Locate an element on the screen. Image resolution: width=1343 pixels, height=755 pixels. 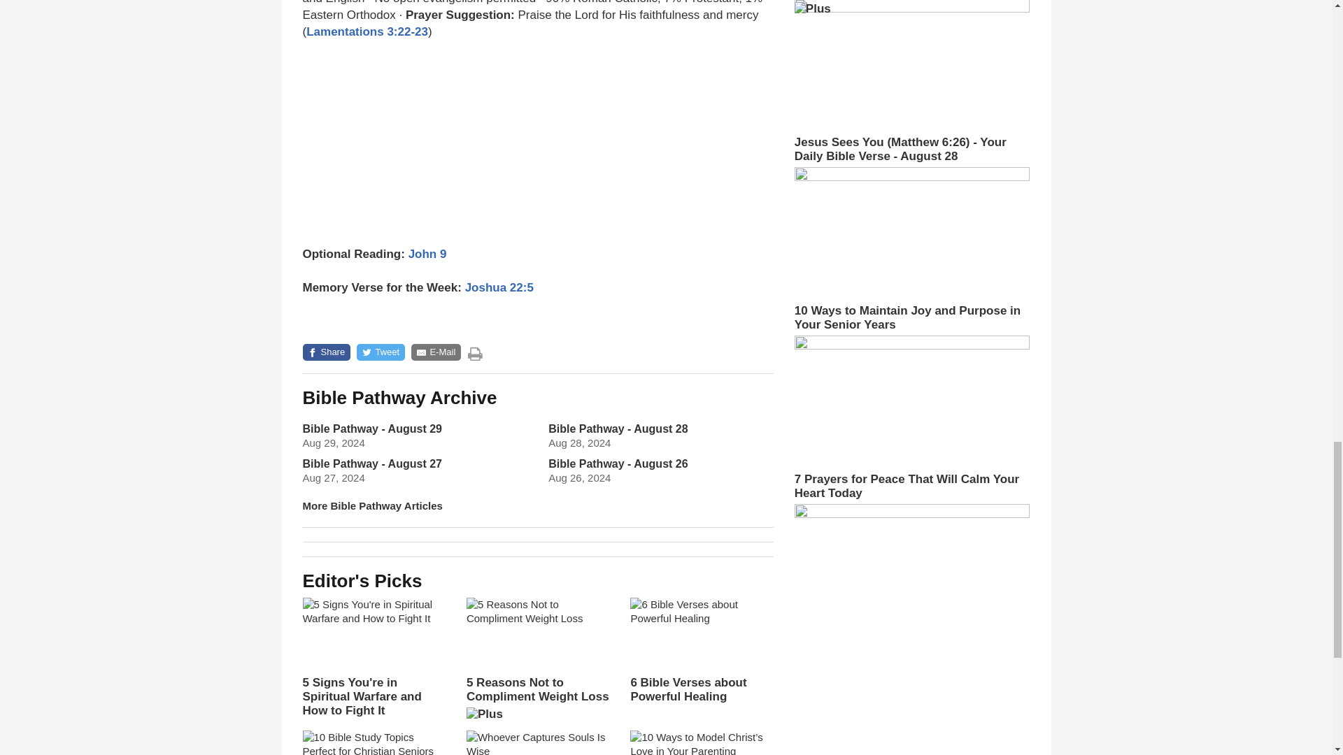
10 Bible Study Topics Perfect for Christian Seniors is located at coordinates (374, 742).